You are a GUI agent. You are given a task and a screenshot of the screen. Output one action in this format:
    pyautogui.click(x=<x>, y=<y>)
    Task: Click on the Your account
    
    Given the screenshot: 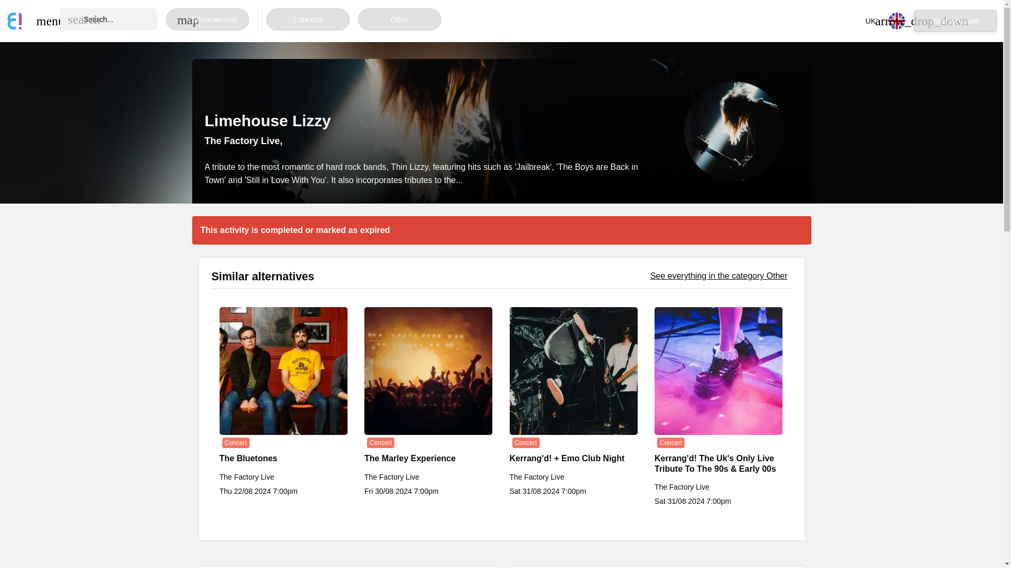 What is the action you would take?
    pyautogui.click(x=955, y=21)
    